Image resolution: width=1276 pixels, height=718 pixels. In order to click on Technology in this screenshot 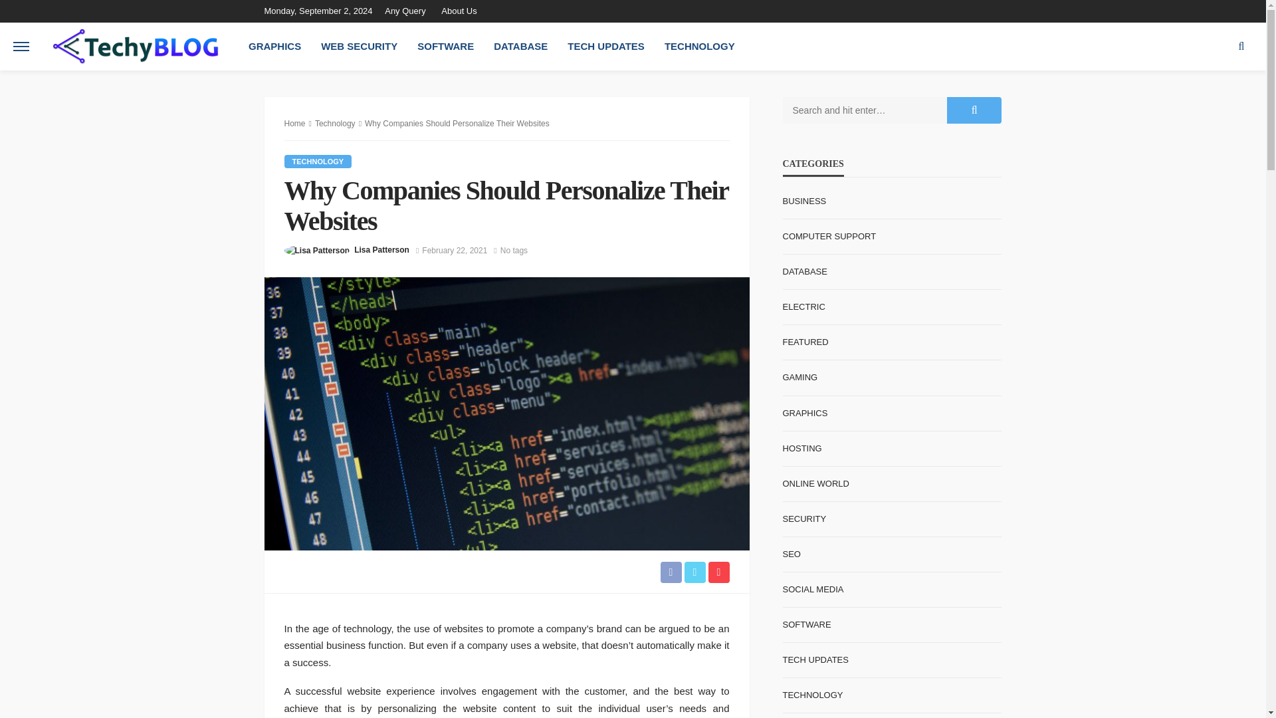, I will do `click(318, 161)`.